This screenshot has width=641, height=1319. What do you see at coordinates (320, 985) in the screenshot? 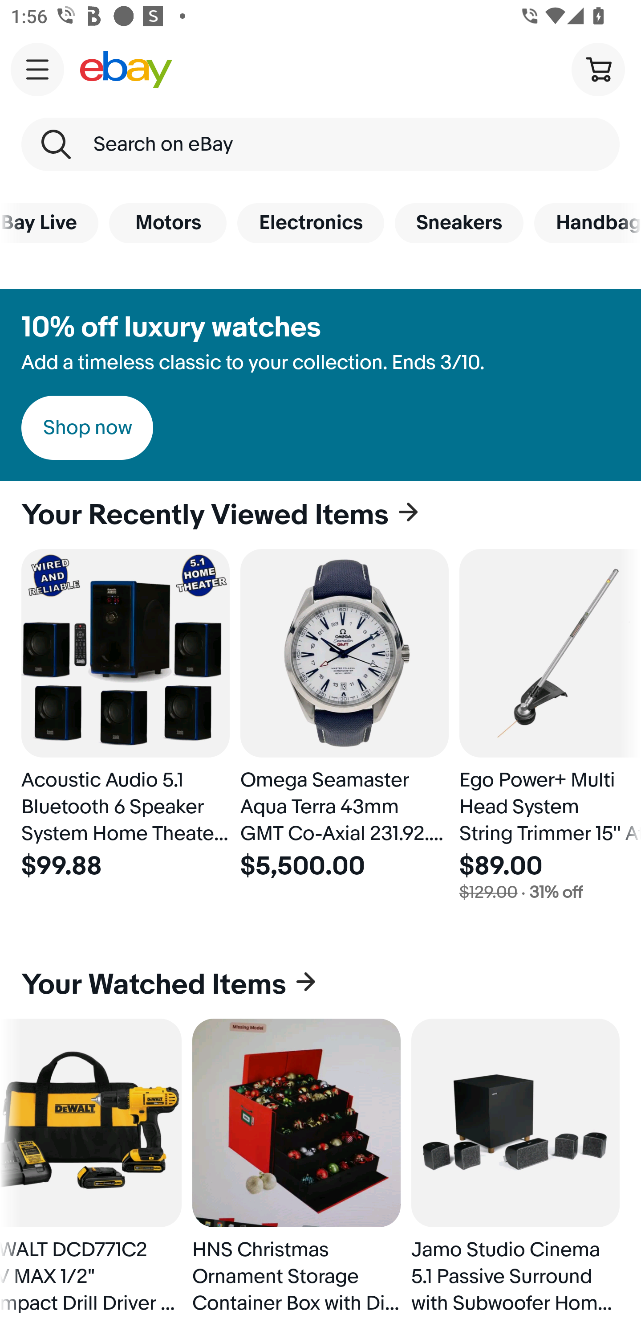
I see `Your Watched Items  ` at bounding box center [320, 985].